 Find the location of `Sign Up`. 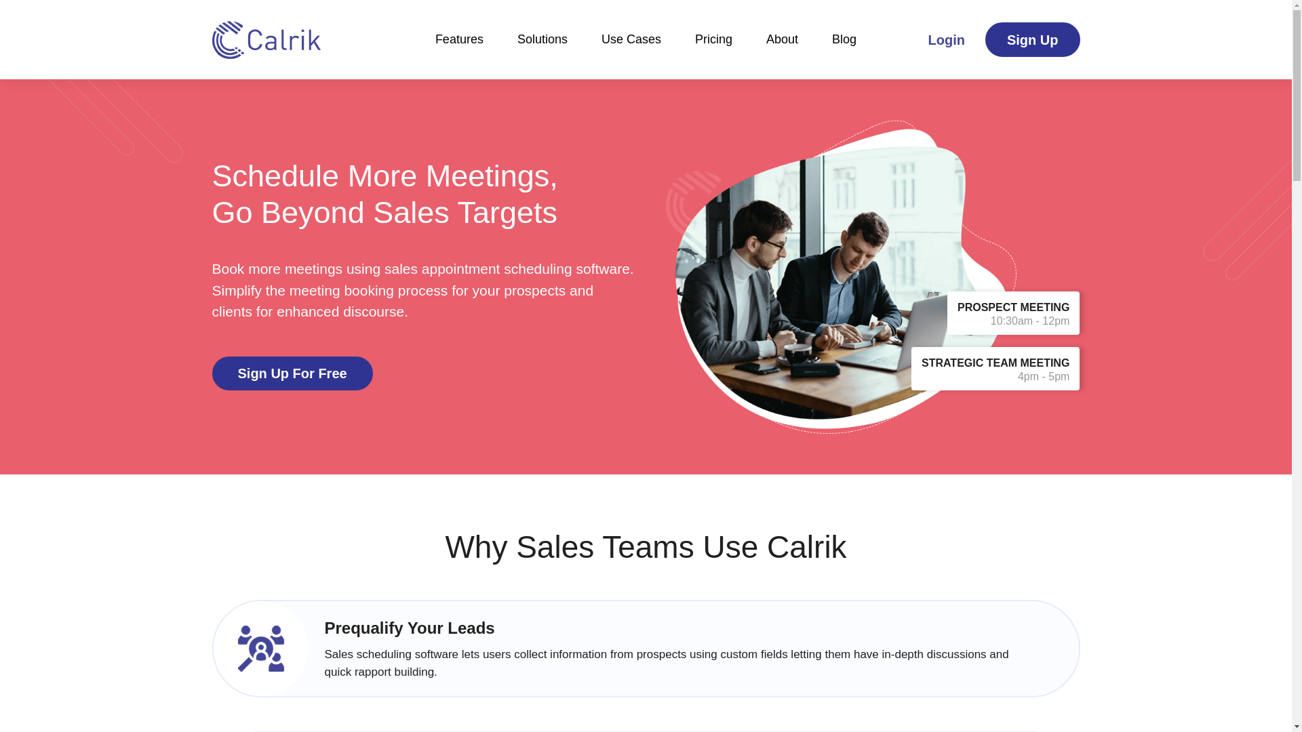

Sign Up is located at coordinates (631, 51).